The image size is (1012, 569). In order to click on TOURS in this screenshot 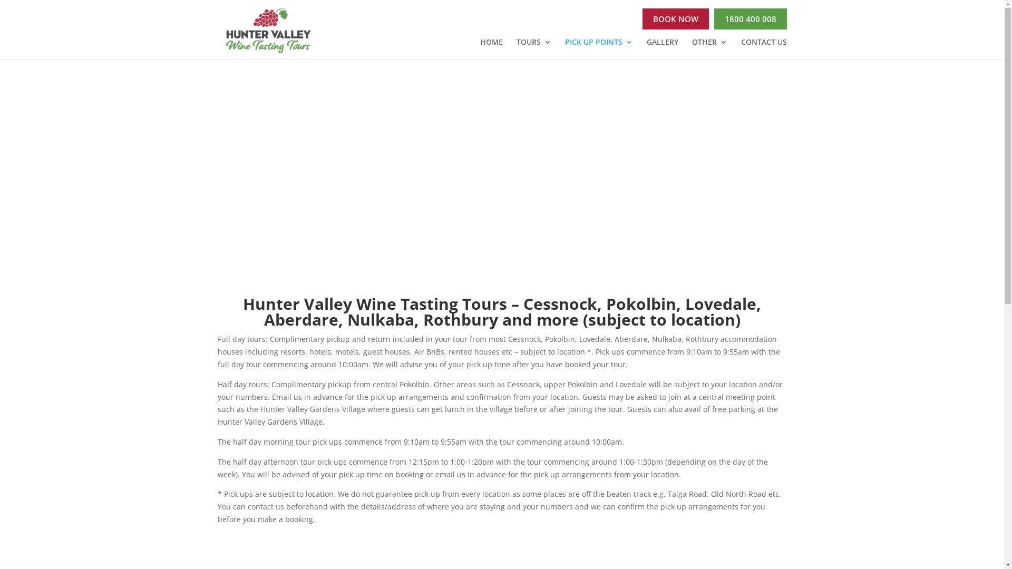, I will do `click(533, 48)`.